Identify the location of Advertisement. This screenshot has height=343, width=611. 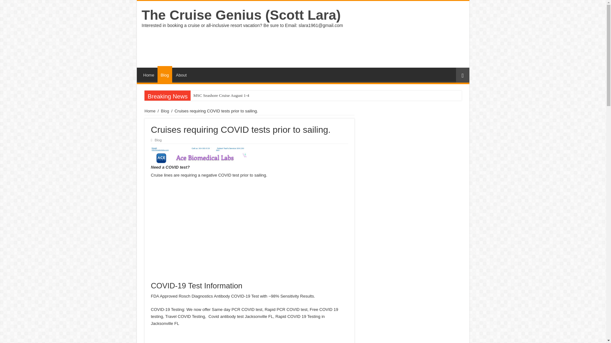
(249, 229).